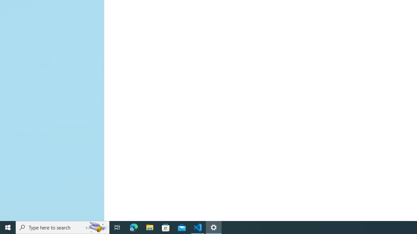 Image resolution: width=417 pixels, height=234 pixels. What do you see at coordinates (166, 227) in the screenshot?
I see `Microsoft Store` at bounding box center [166, 227].